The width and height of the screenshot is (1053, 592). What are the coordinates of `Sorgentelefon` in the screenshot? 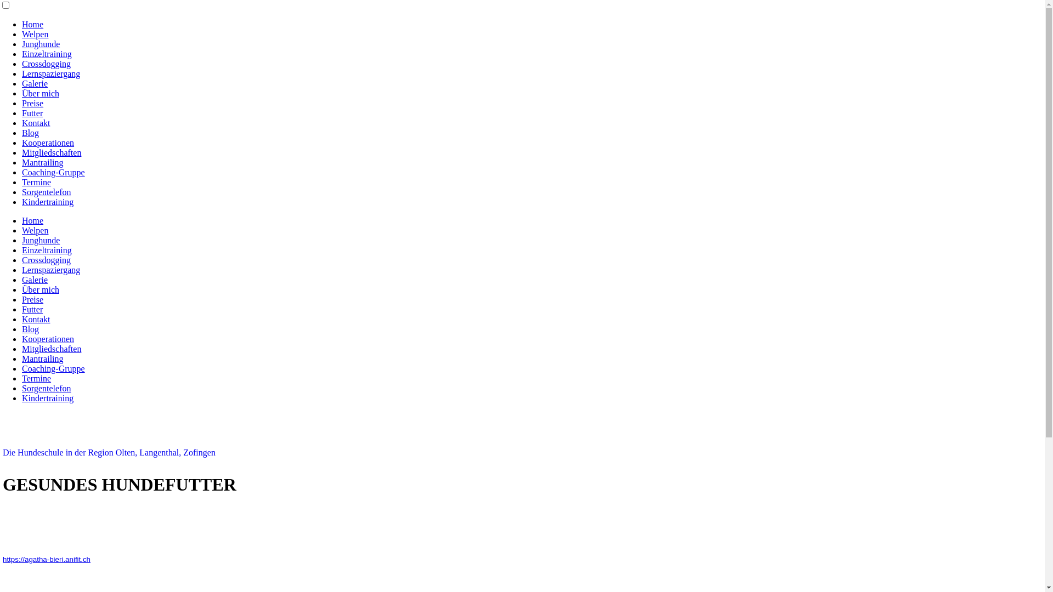 It's located at (46, 388).